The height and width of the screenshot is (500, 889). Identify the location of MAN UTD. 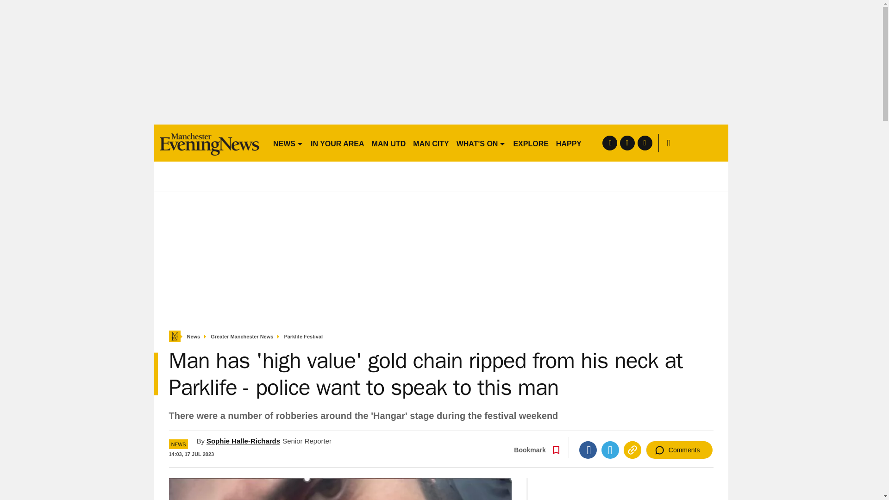
(389, 143).